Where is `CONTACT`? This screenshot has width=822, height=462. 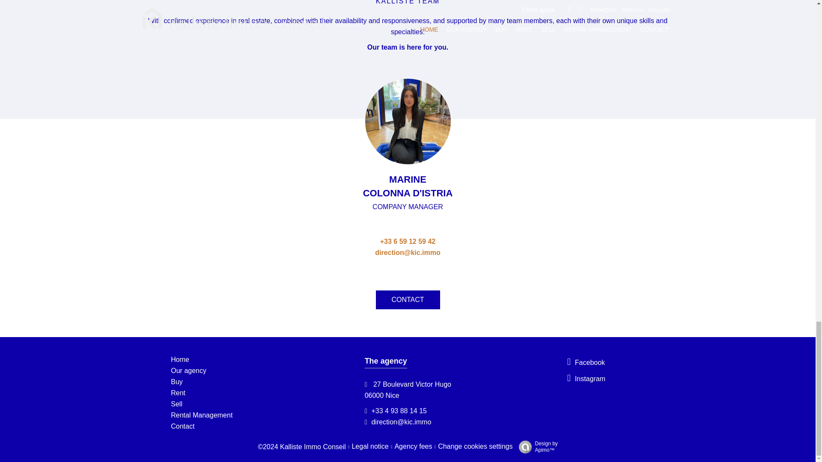 CONTACT is located at coordinates (408, 299).